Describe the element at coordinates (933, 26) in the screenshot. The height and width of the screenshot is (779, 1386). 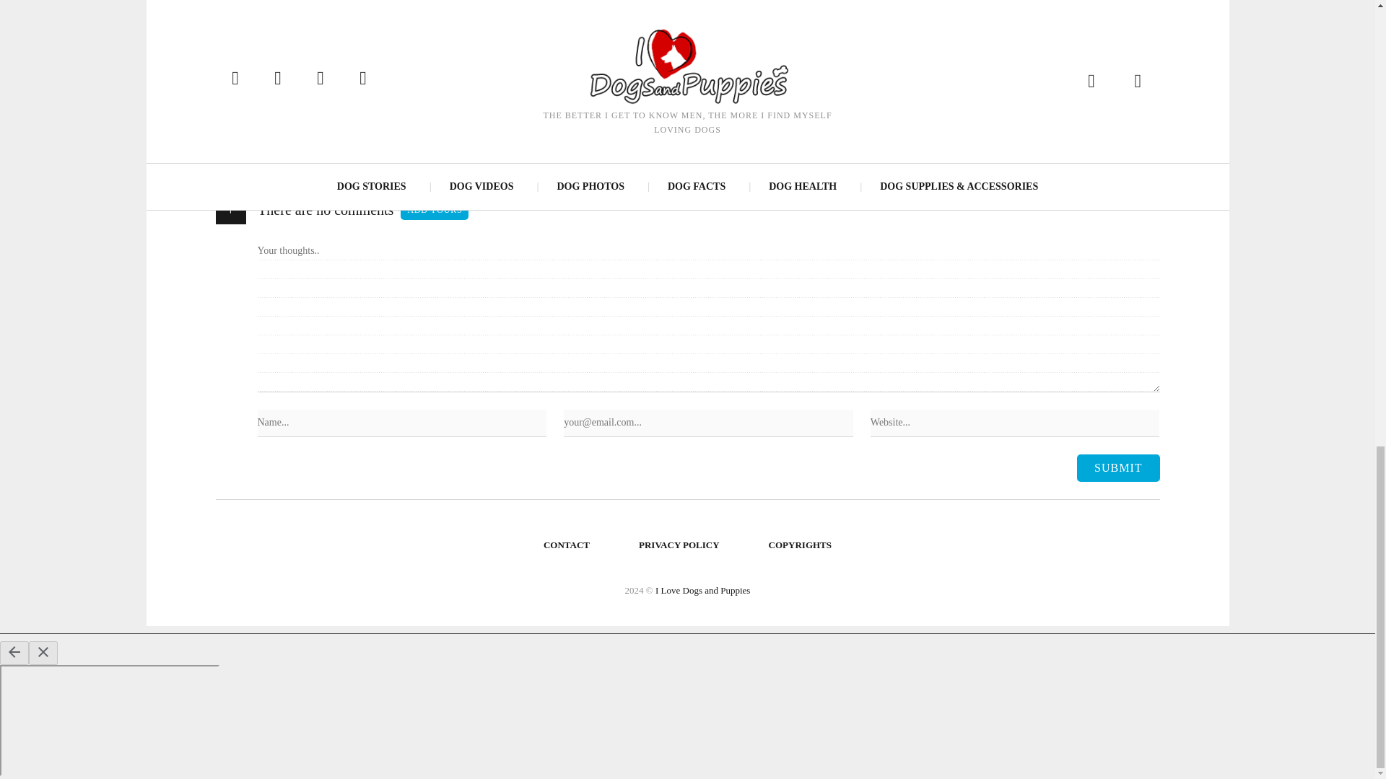
I see `Tweet` at that location.